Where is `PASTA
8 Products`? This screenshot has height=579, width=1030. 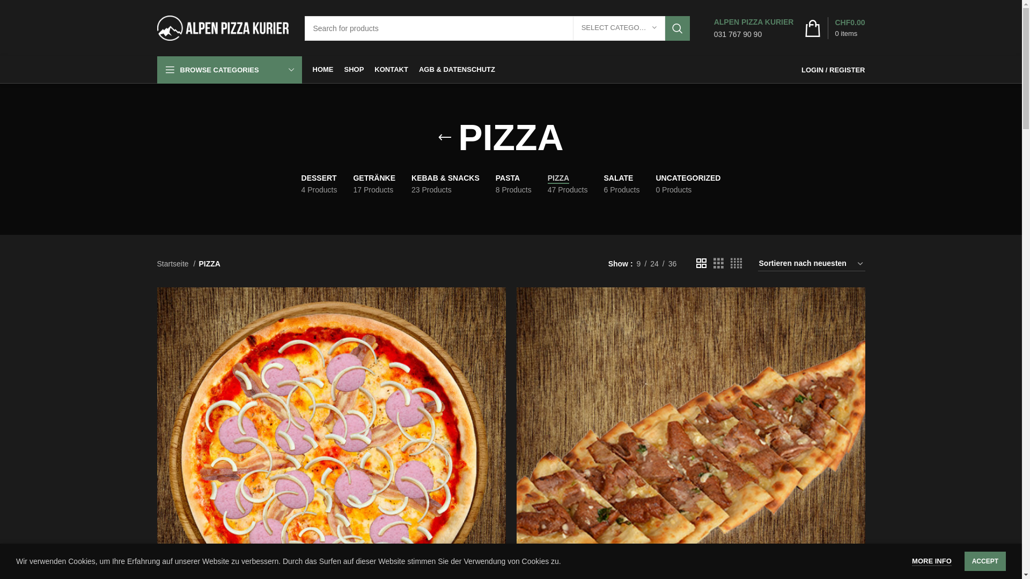
PASTA
8 Products is located at coordinates (514, 184).